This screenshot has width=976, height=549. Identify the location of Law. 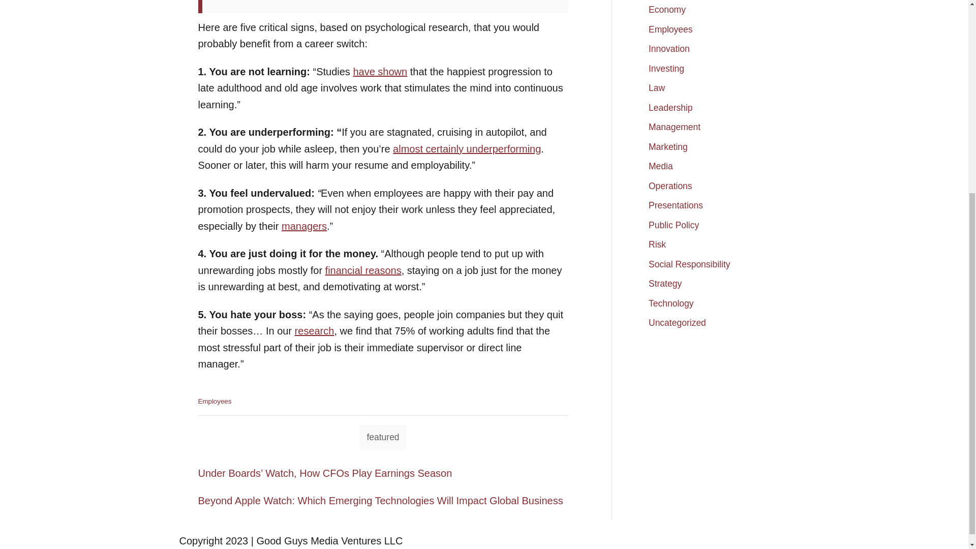
(657, 88).